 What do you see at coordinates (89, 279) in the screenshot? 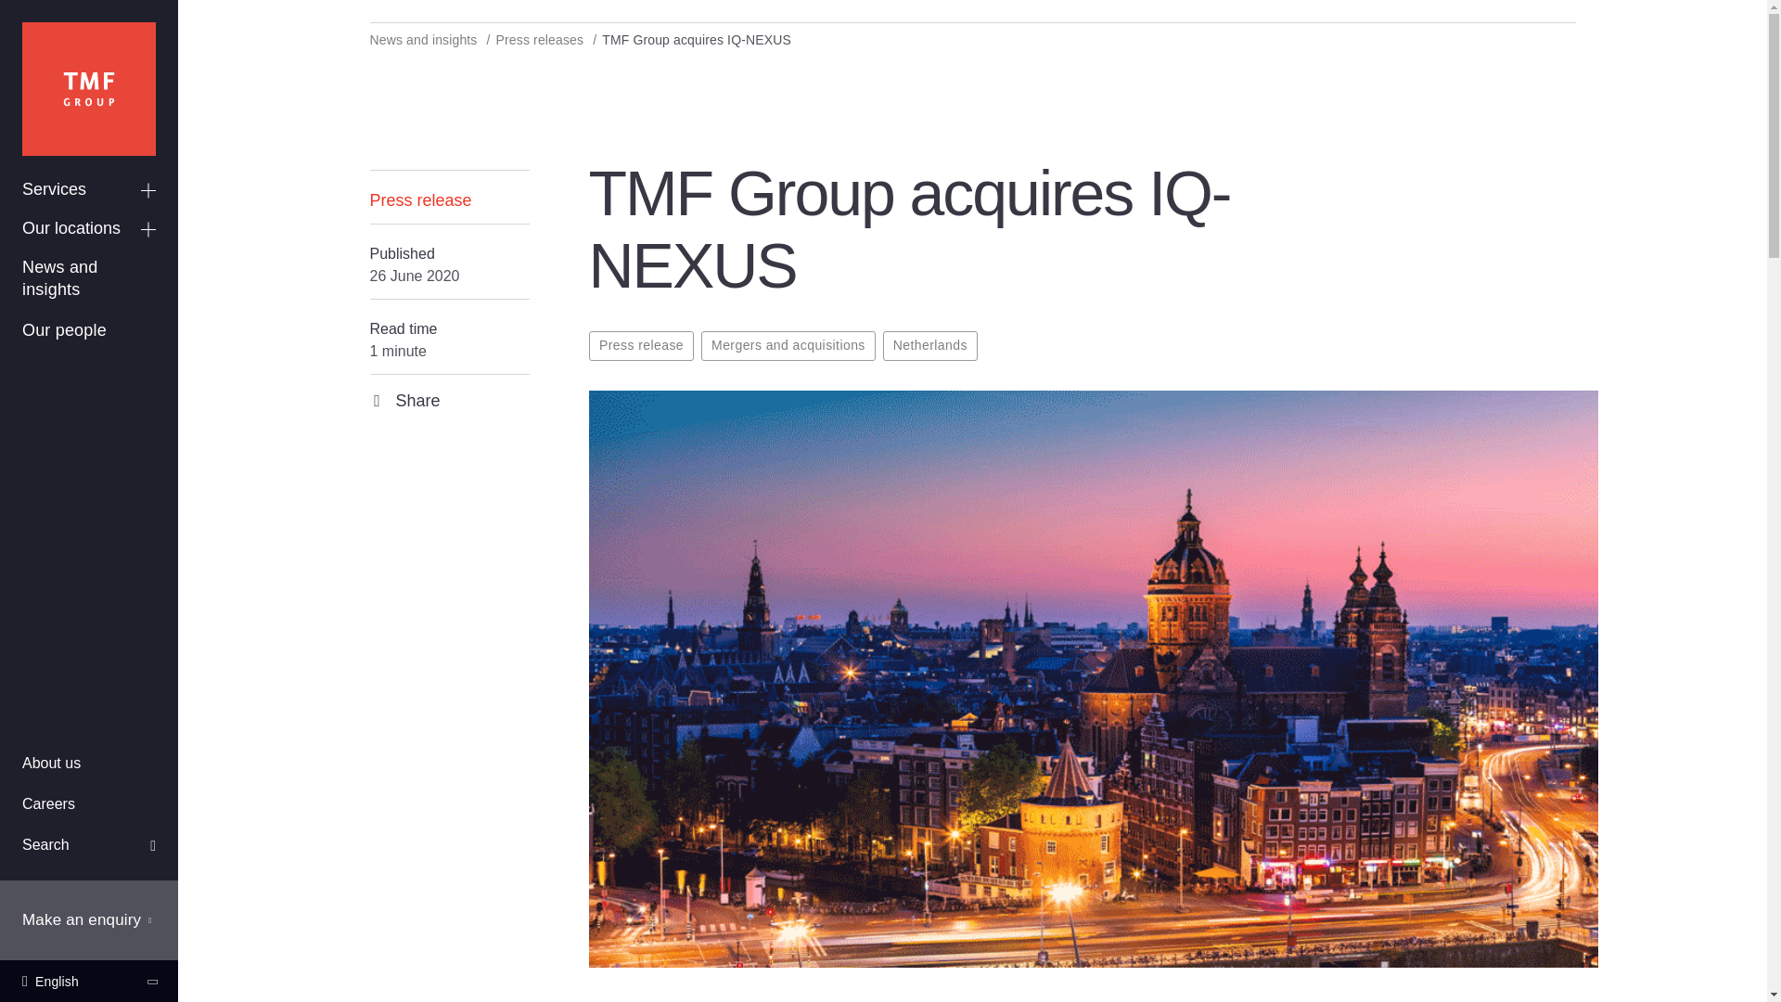
I see `News and insights` at bounding box center [89, 279].